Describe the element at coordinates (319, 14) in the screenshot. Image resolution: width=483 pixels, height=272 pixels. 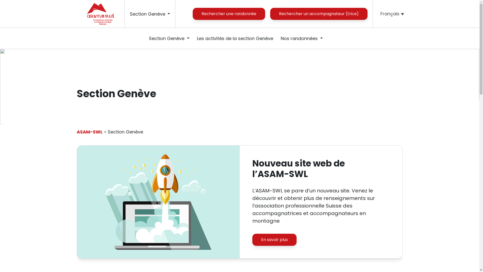
I see `Rechercher un accompagnateur (trice)` at that location.